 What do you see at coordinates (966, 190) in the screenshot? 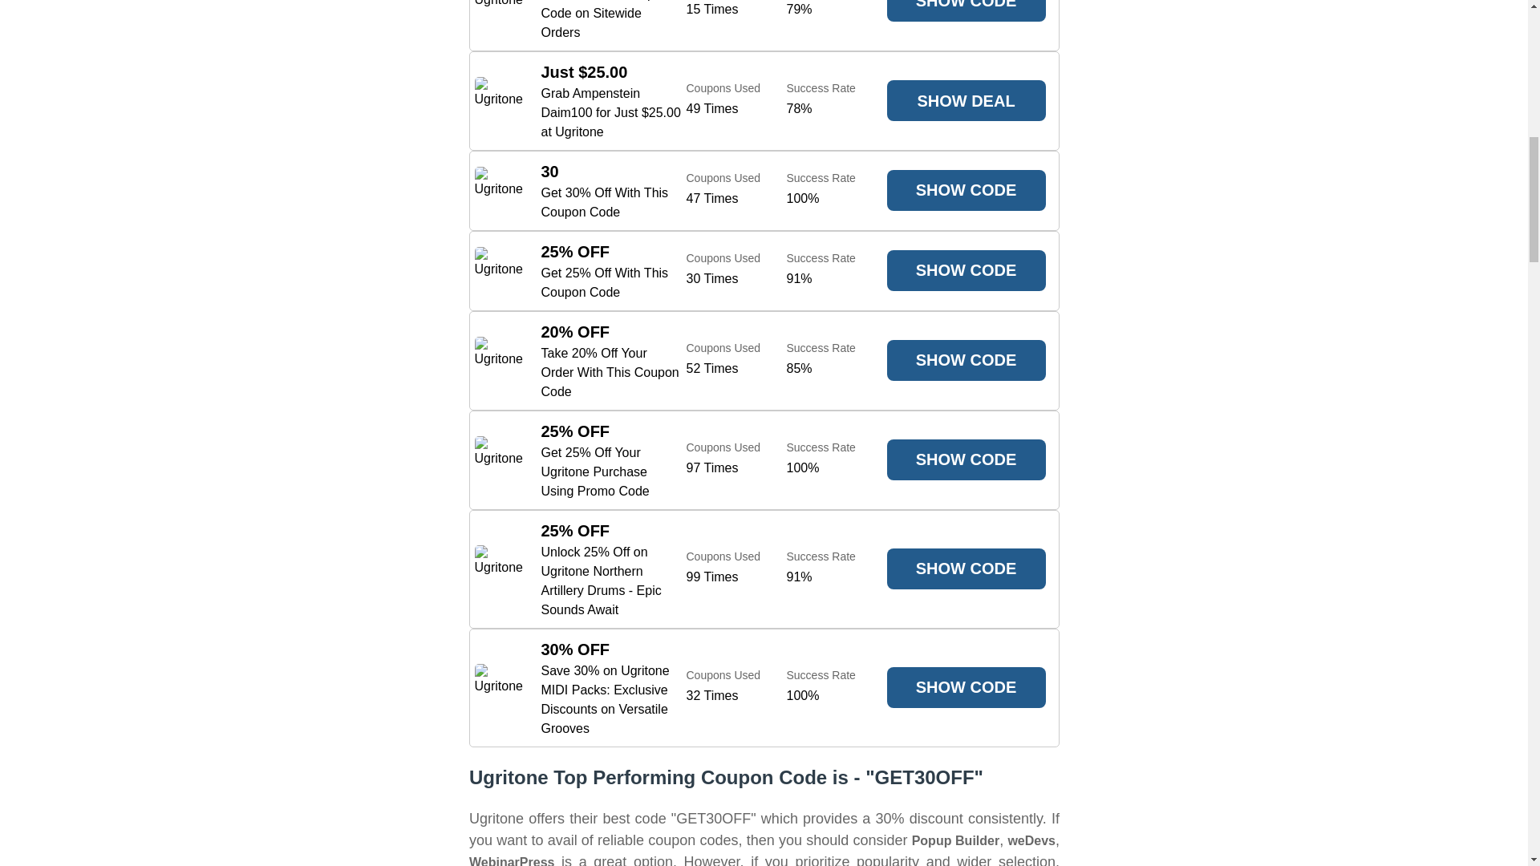
I see `SHOW CODE` at bounding box center [966, 190].